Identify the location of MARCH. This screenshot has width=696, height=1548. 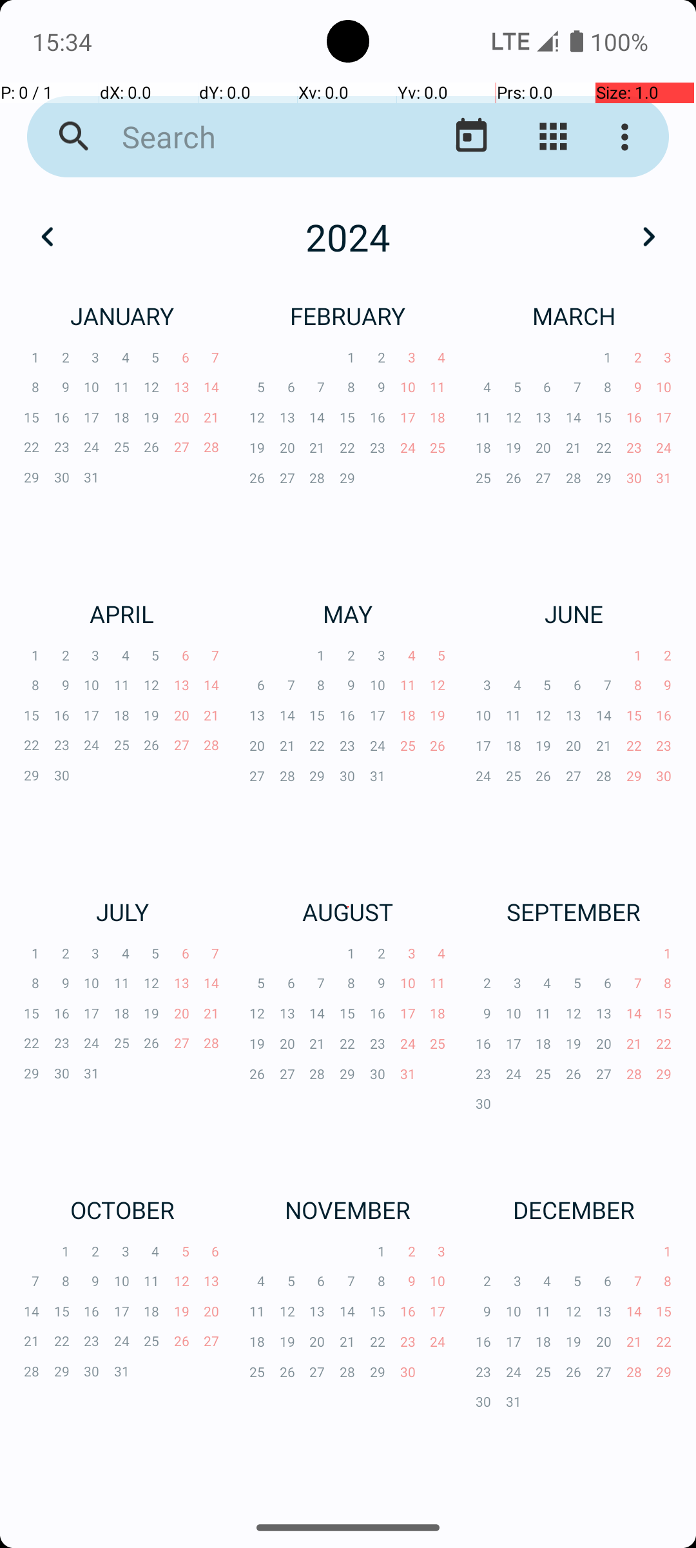
(574, 316).